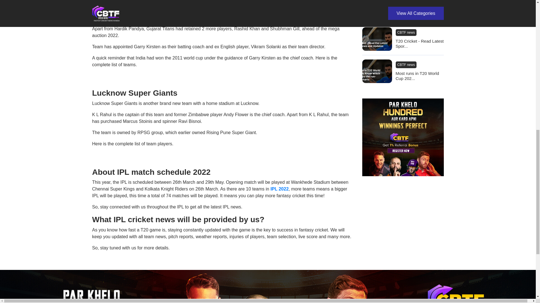  Describe the element at coordinates (419, 76) in the screenshot. I see `Most runs in T20 World Cup 202...` at that location.